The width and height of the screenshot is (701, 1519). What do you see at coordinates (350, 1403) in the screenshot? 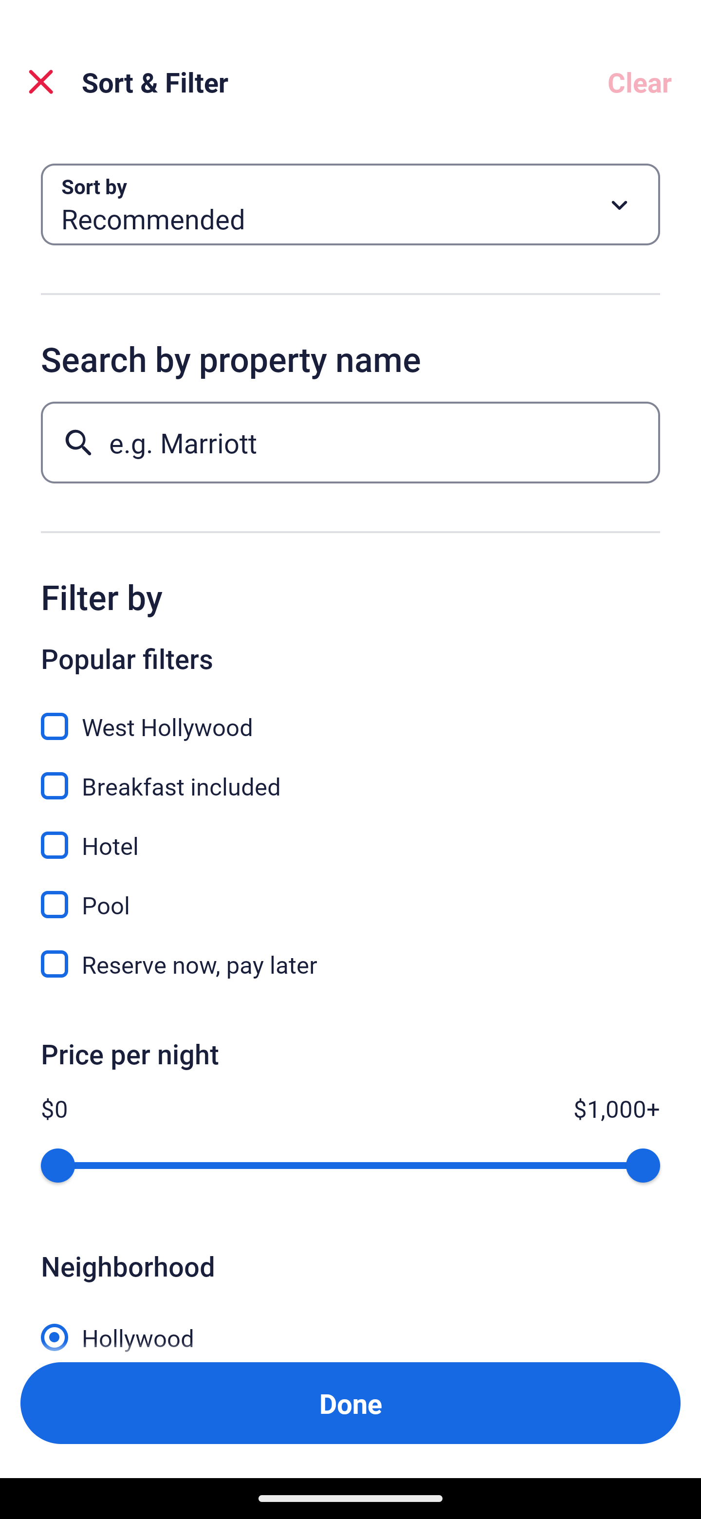
I see `Apply and close Sort and Filter Done` at bounding box center [350, 1403].